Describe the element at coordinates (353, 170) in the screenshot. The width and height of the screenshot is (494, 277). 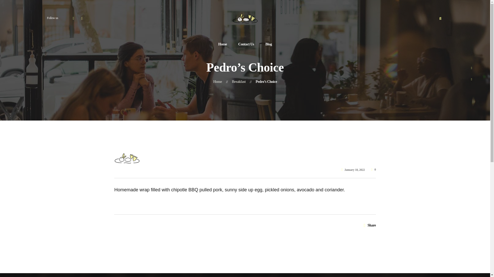
I see `January 10, 2022` at that location.